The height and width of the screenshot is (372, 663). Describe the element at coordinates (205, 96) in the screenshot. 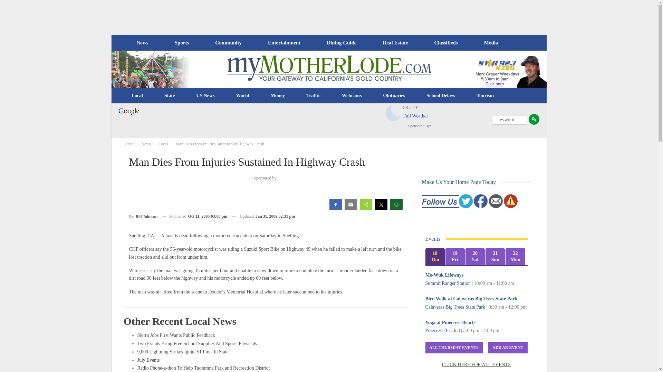

I see `US News` at that location.